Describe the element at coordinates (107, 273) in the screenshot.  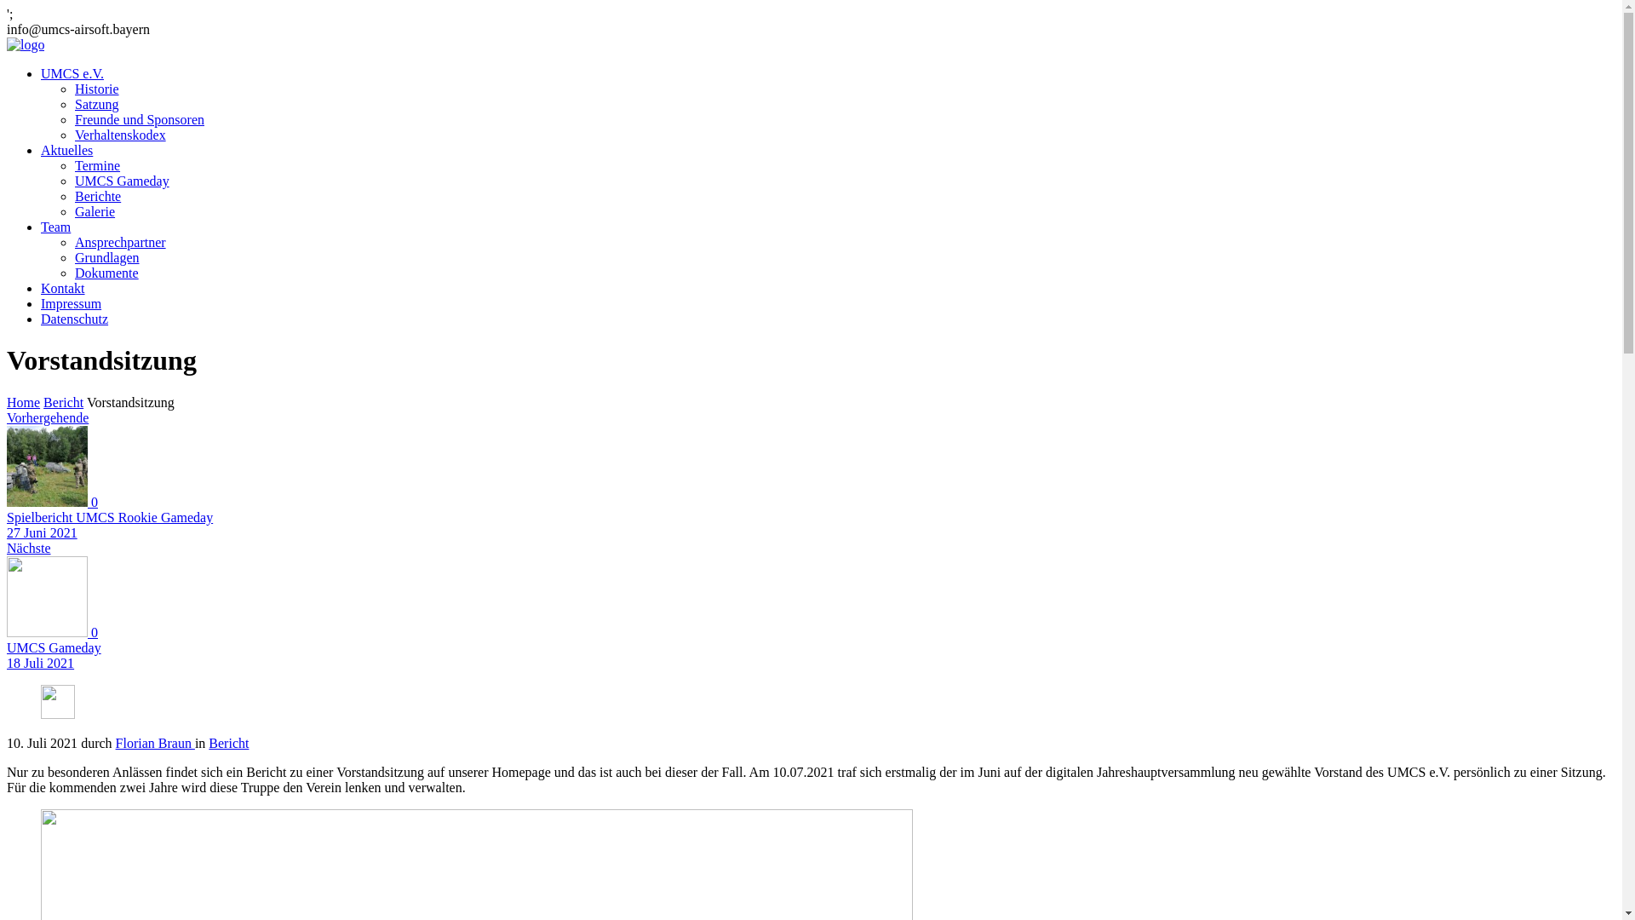
I see `Dokumente` at that location.